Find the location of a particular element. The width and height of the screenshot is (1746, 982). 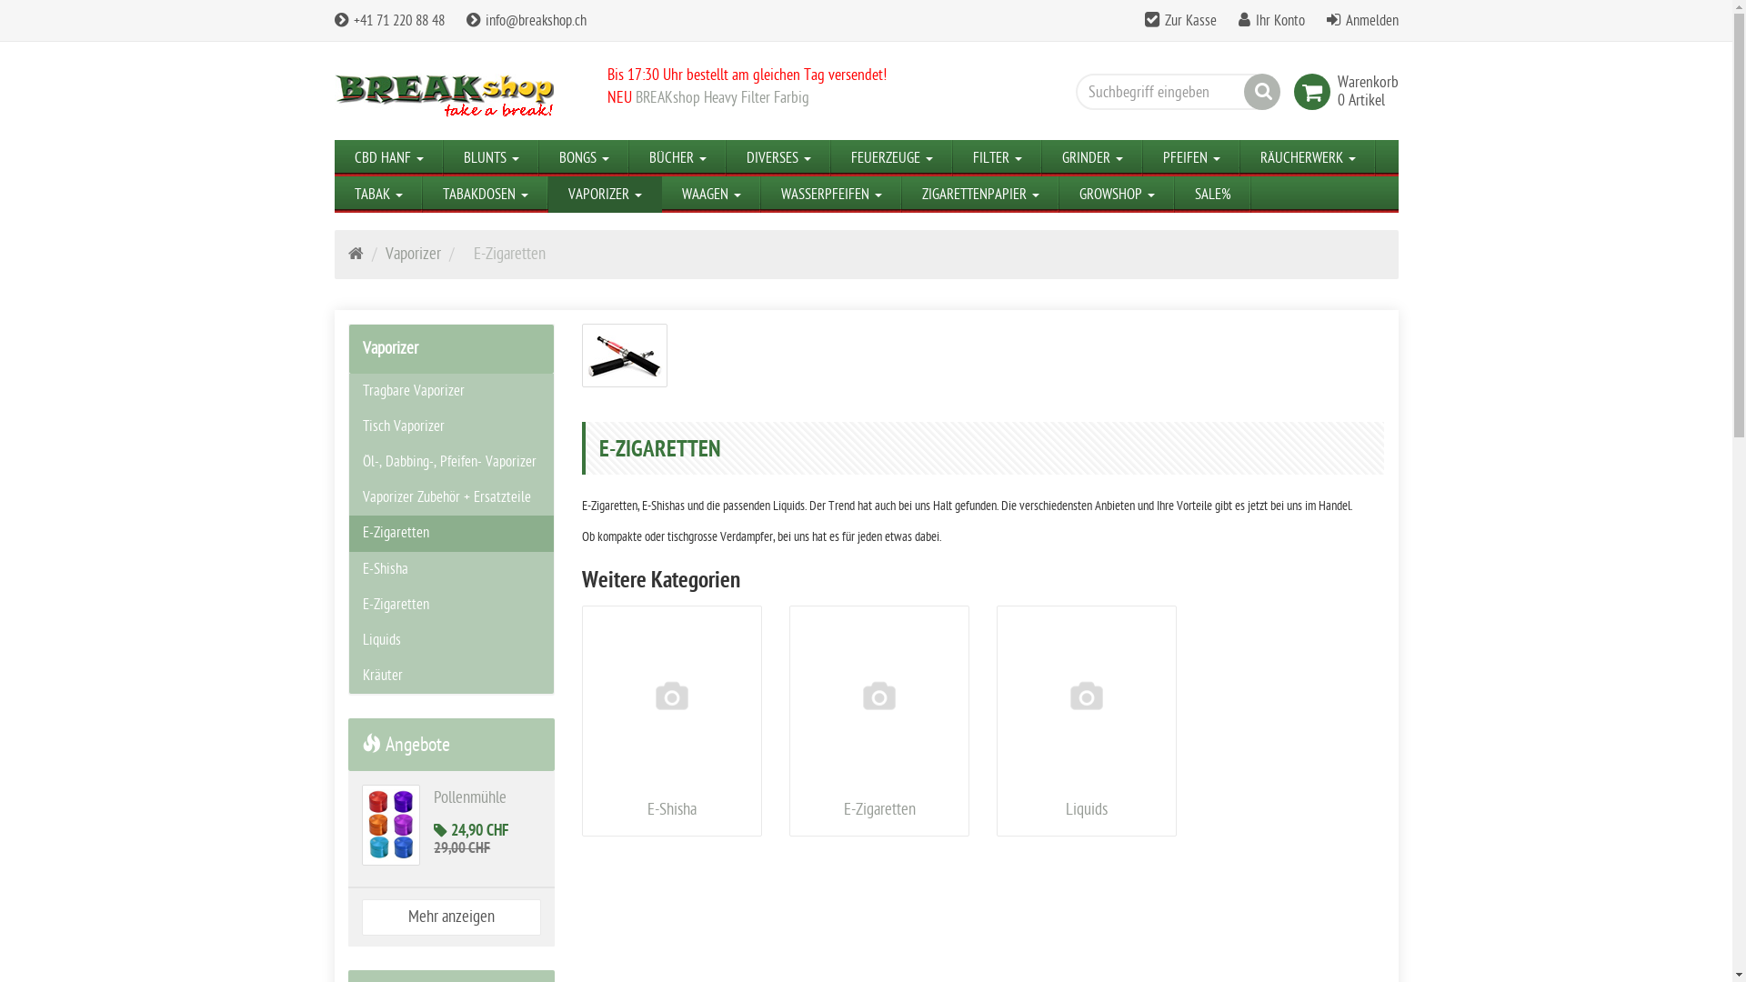

BLUNTS is located at coordinates (491, 158).